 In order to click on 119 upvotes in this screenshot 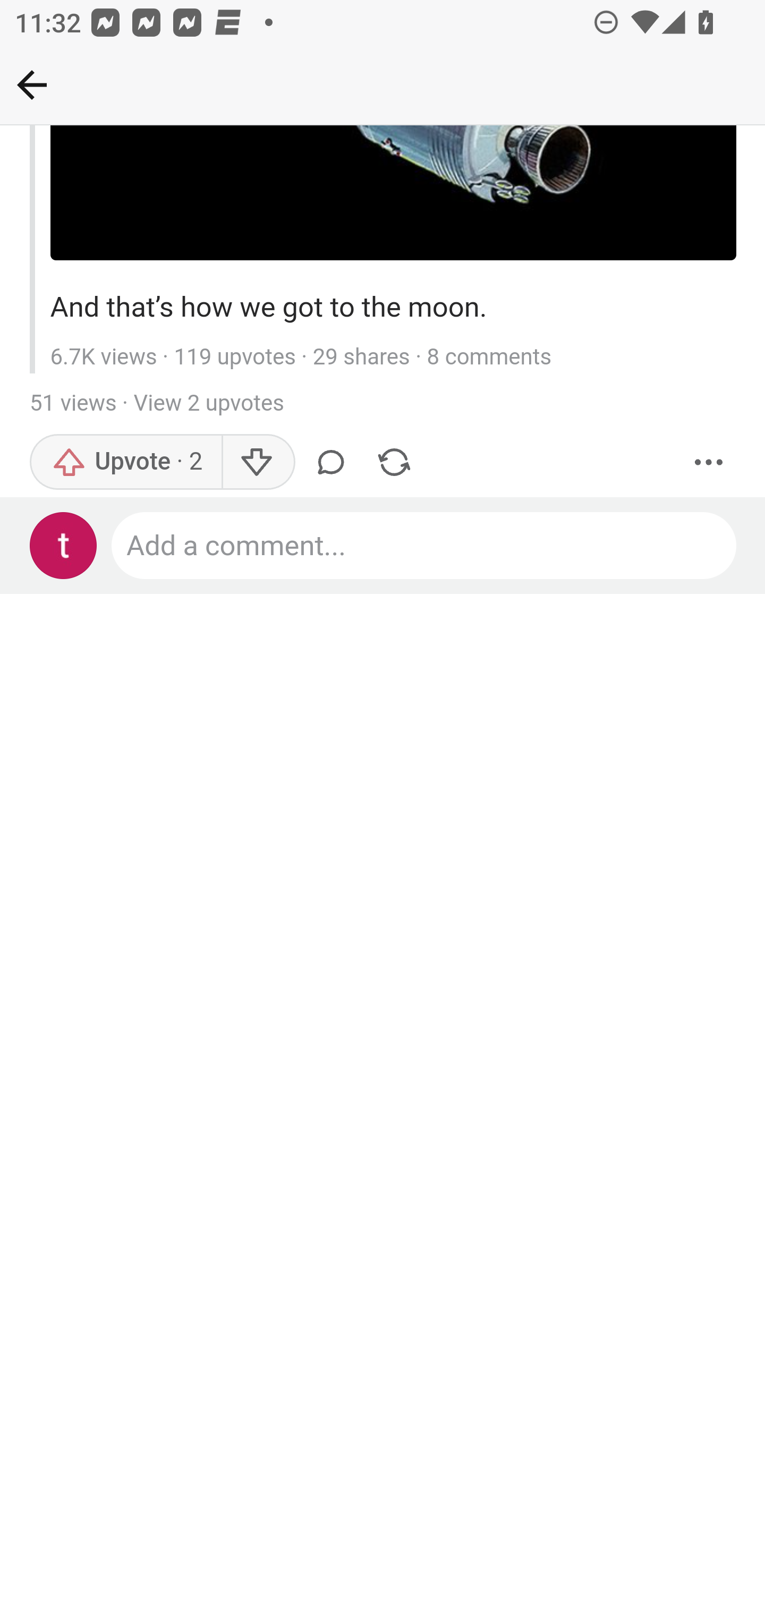, I will do `click(235, 359)`.